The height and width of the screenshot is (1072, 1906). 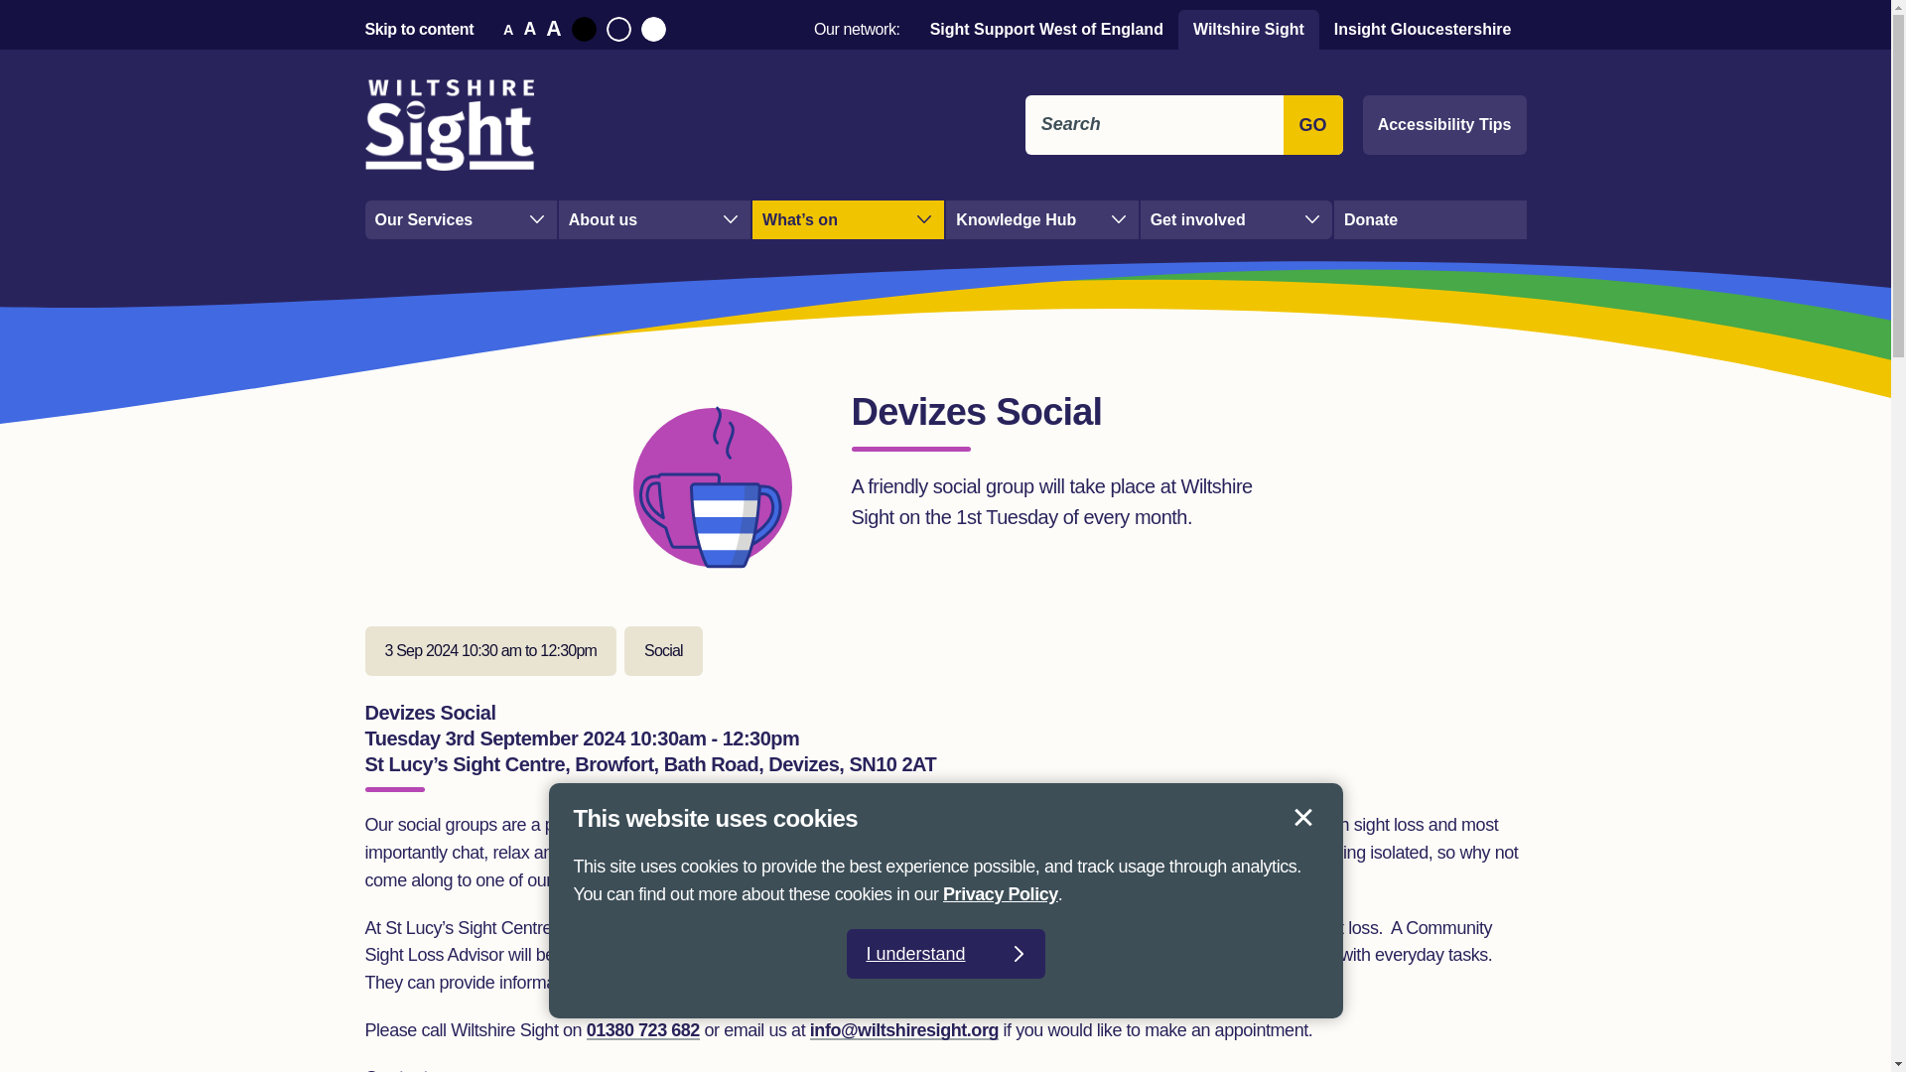 What do you see at coordinates (420, 28) in the screenshot?
I see `Skip to content` at bounding box center [420, 28].